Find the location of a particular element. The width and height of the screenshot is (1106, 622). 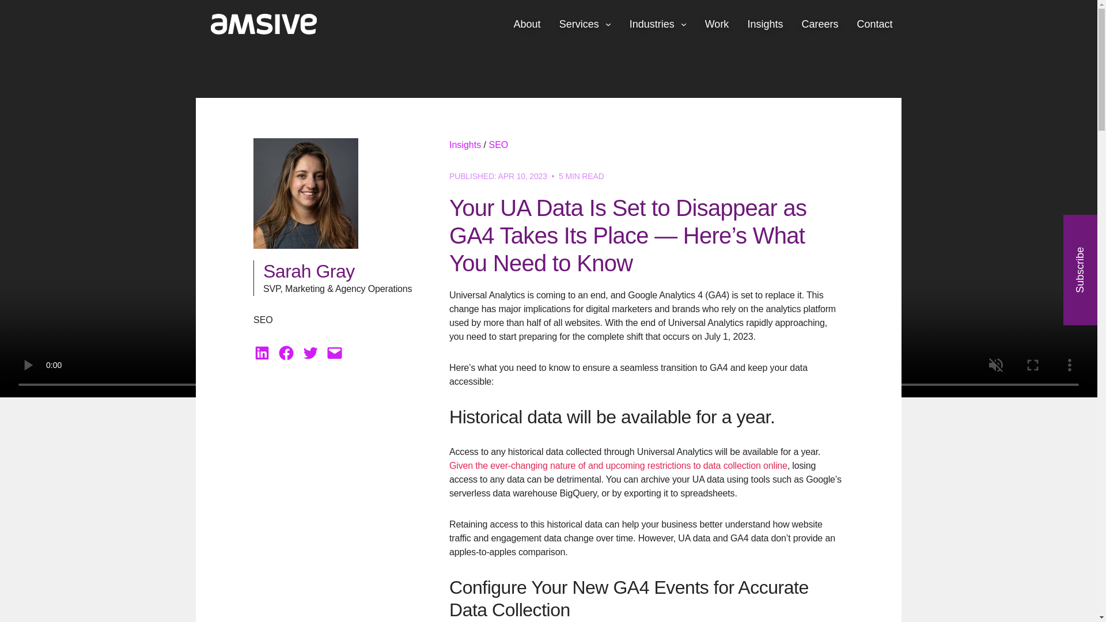

Services is located at coordinates (585, 24).